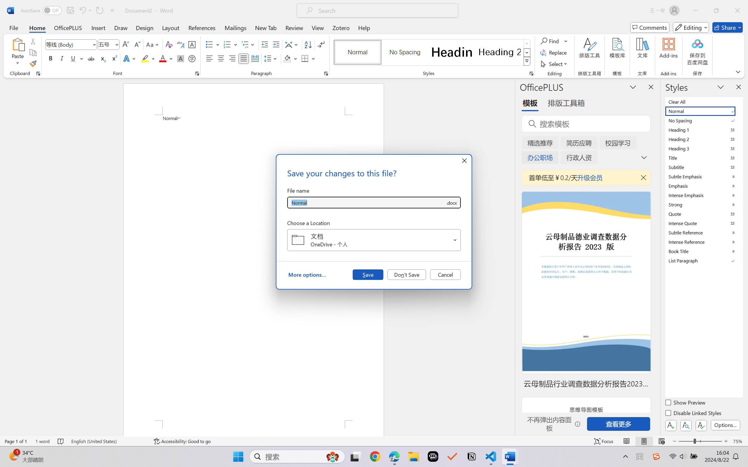 The height and width of the screenshot is (467, 748). Describe the element at coordinates (166, 58) in the screenshot. I see `Font Color` at that location.